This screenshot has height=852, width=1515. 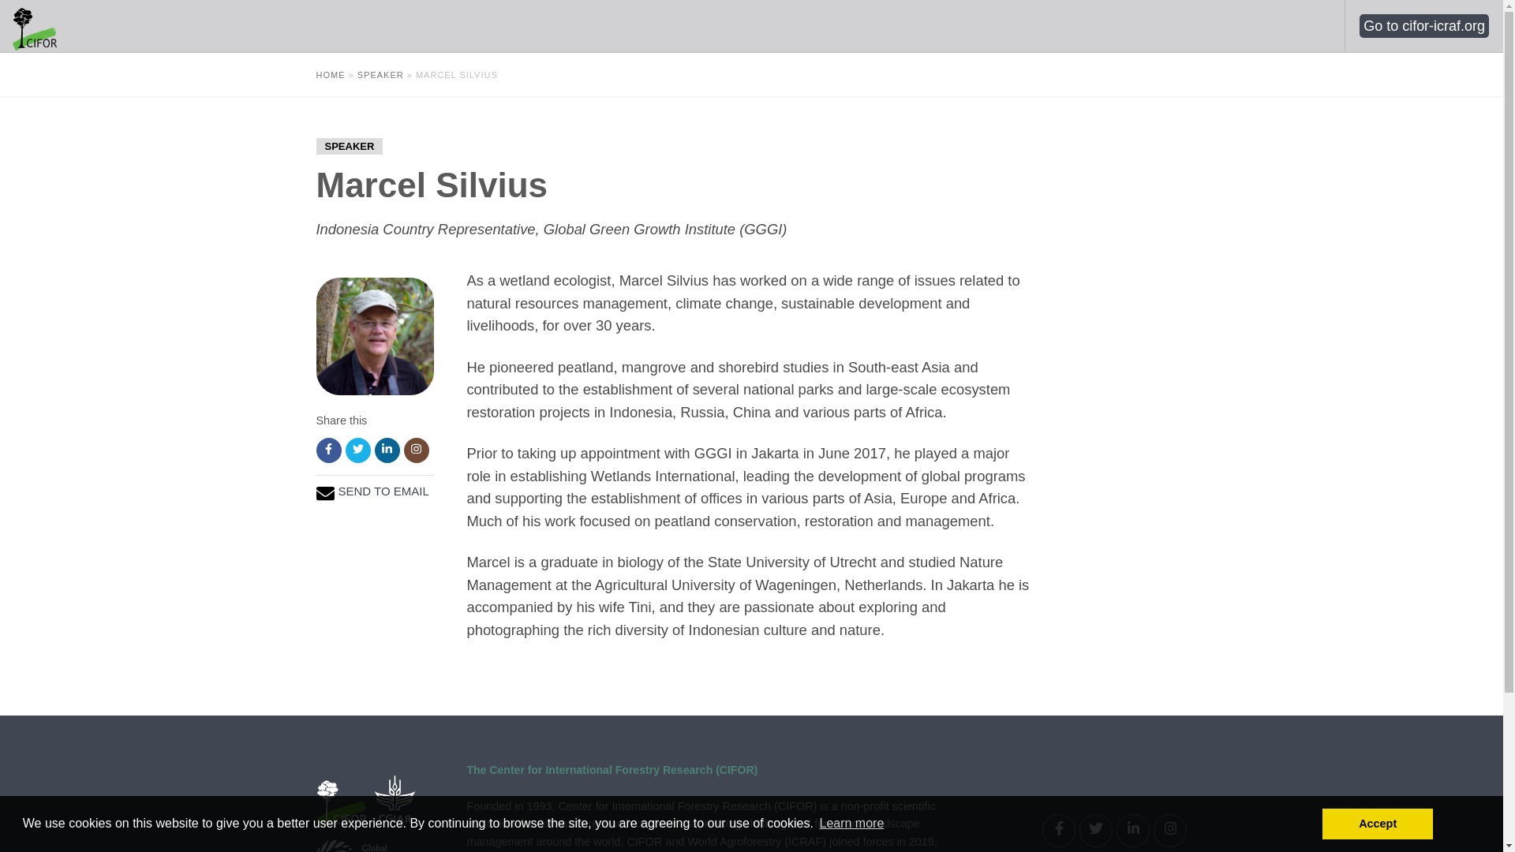 I want to click on SPEAKER, so click(x=380, y=74).